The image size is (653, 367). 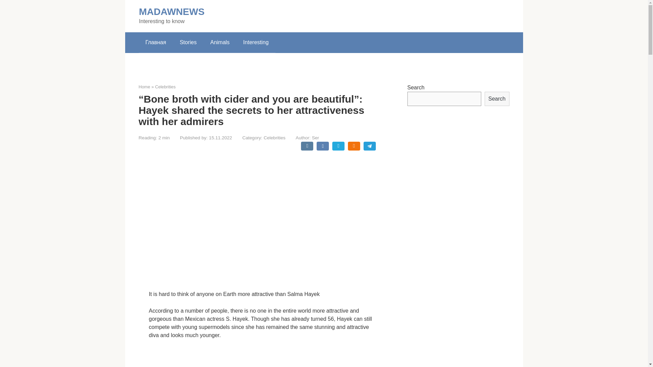 What do you see at coordinates (220, 42) in the screenshot?
I see `Animals` at bounding box center [220, 42].